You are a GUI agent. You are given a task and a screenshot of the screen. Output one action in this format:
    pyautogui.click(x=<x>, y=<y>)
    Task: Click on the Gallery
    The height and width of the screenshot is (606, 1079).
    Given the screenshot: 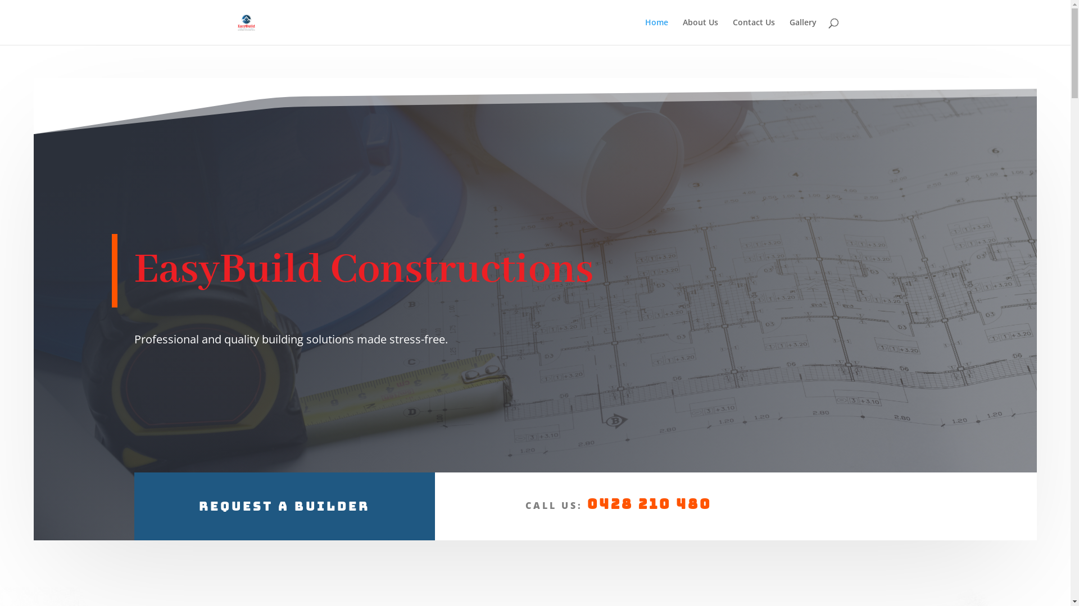 What is the action you would take?
    pyautogui.click(x=803, y=31)
    